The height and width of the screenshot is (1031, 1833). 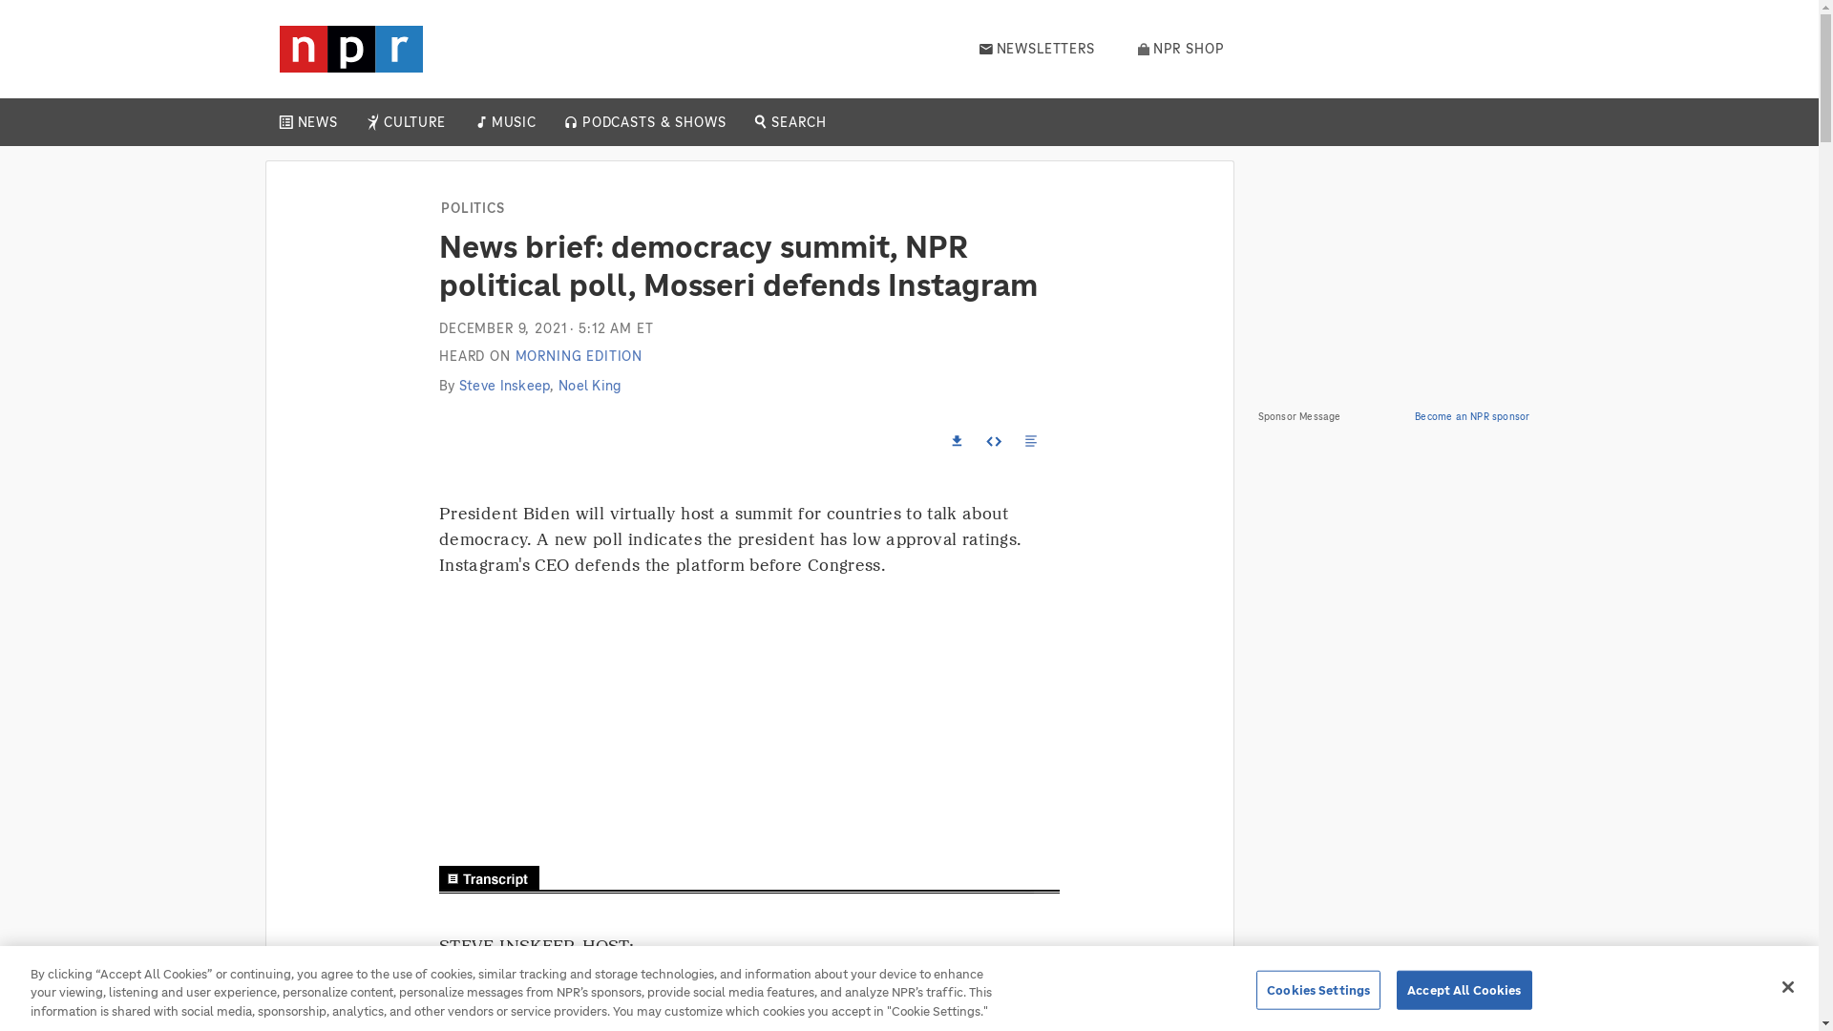 What do you see at coordinates (1181, 49) in the screenshot?
I see `NPR SHOP` at bounding box center [1181, 49].